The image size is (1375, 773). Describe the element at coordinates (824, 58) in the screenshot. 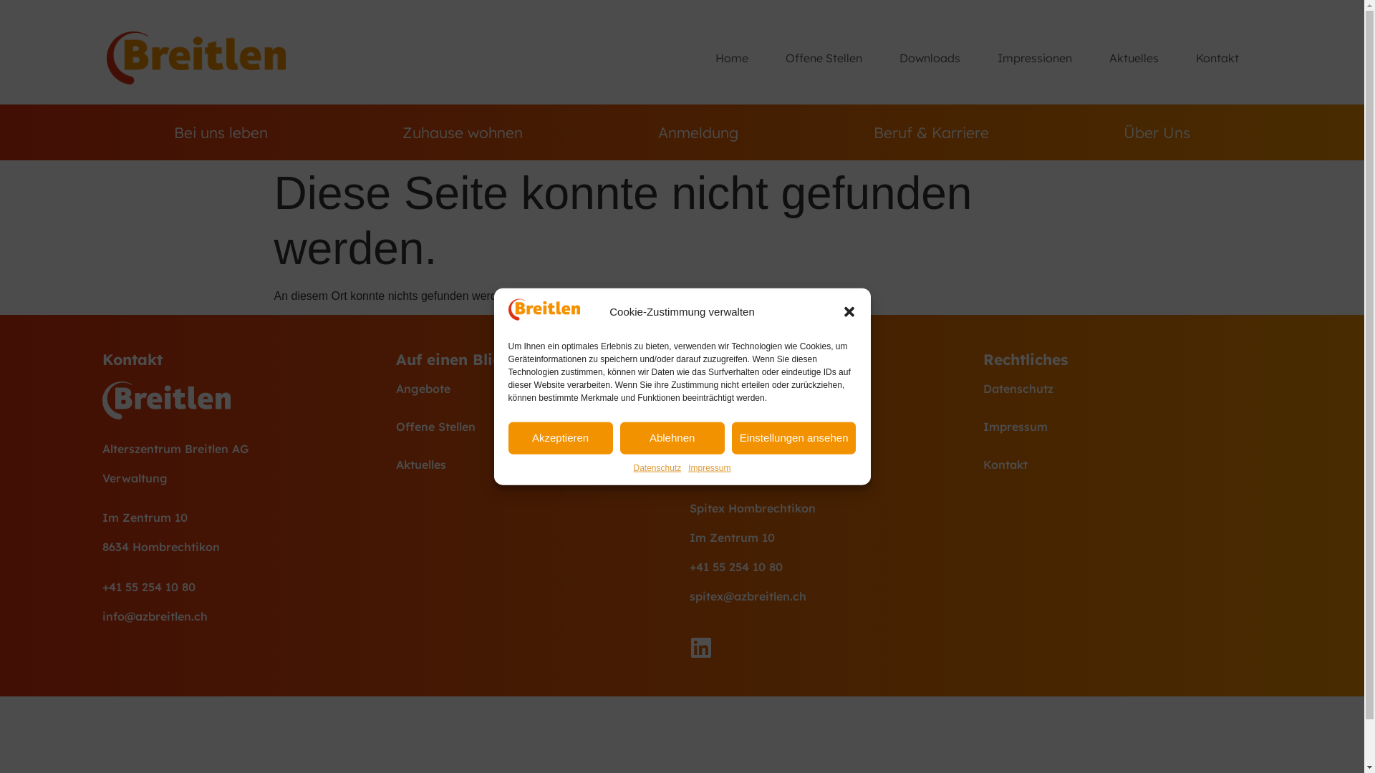

I see `Offene Stellen` at that location.